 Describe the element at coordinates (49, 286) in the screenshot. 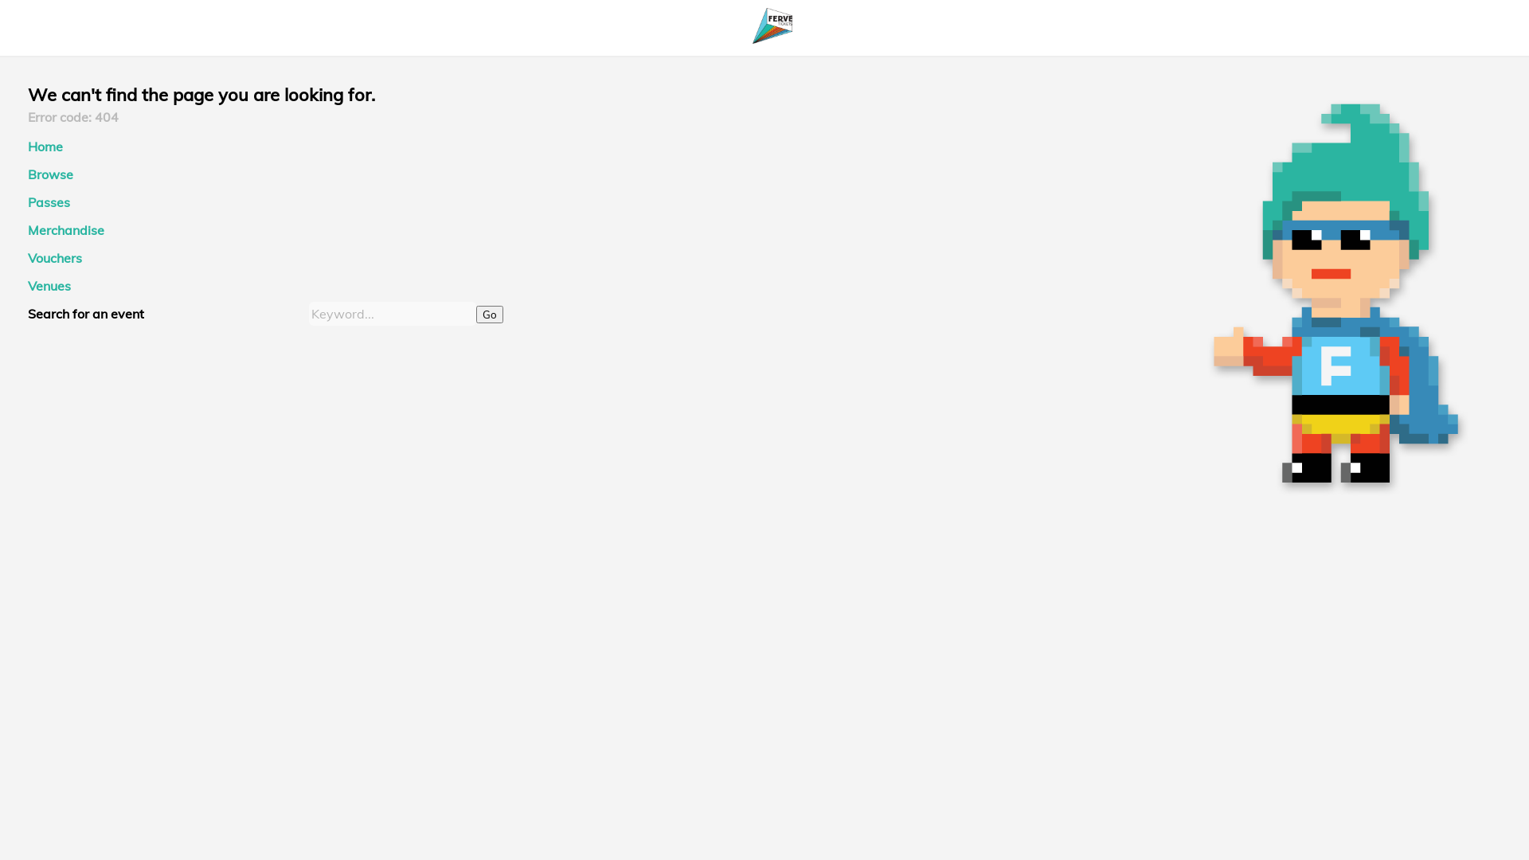

I see `Venues` at that location.